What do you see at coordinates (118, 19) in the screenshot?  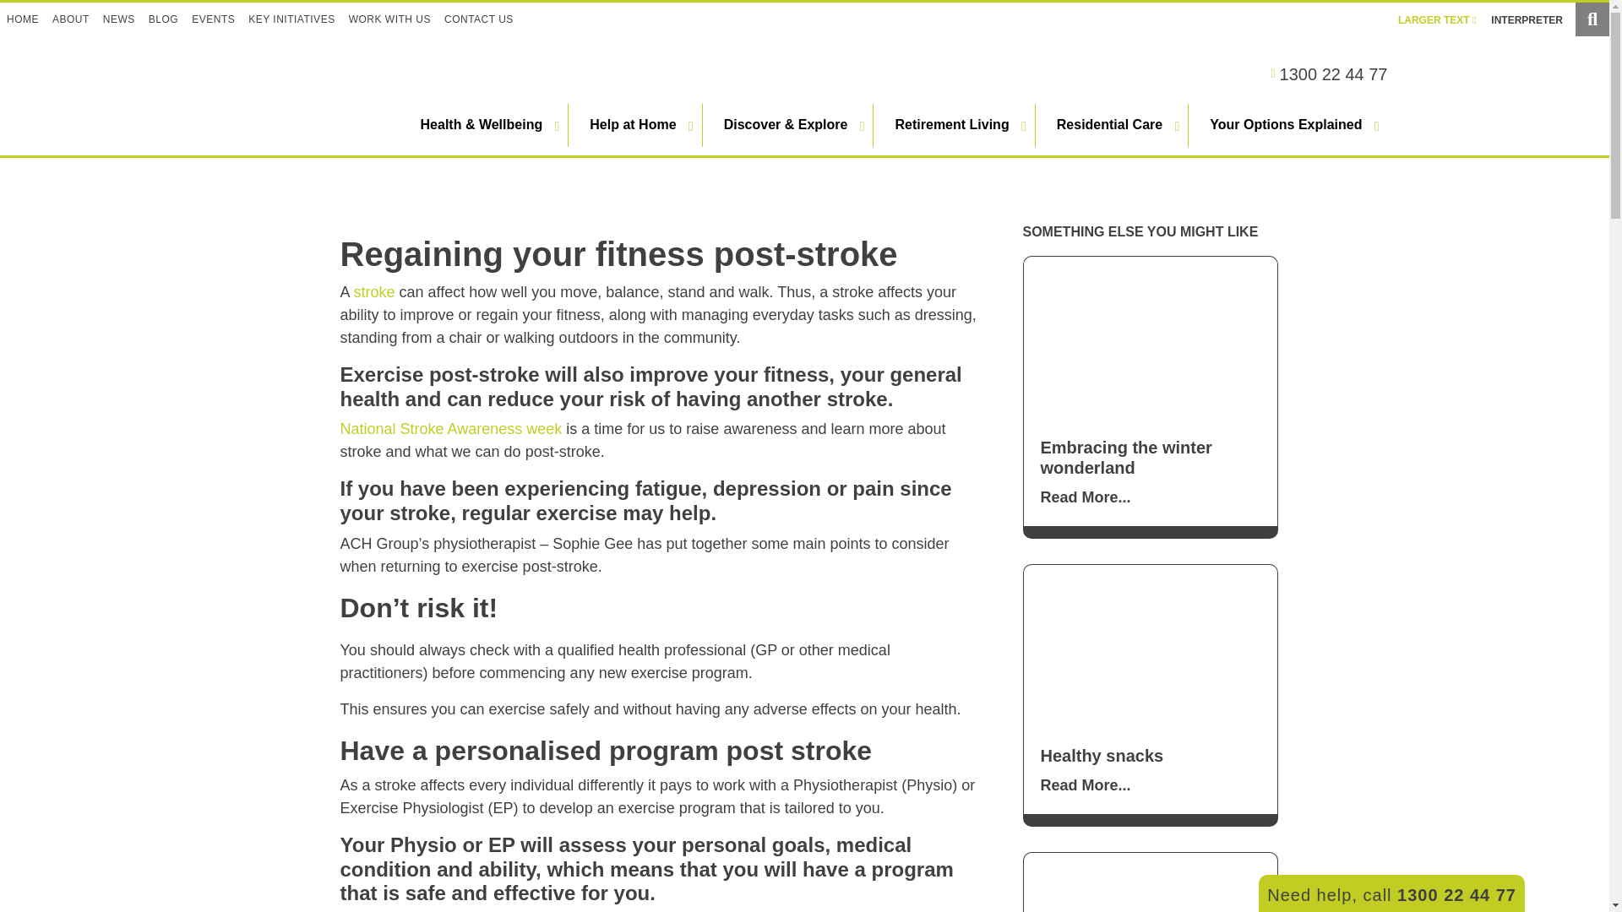 I see `NEWS` at bounding box center [118, 19].